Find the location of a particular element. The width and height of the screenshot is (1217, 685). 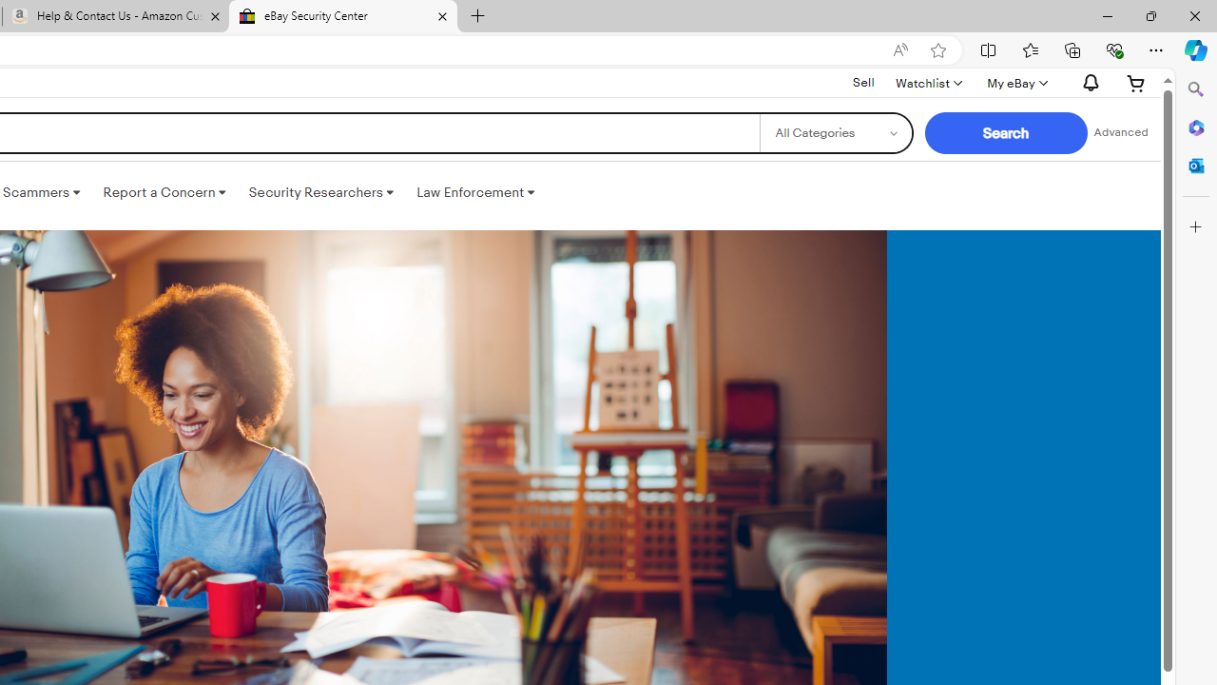

Security Researchers  is located at coordinates (320, 192).